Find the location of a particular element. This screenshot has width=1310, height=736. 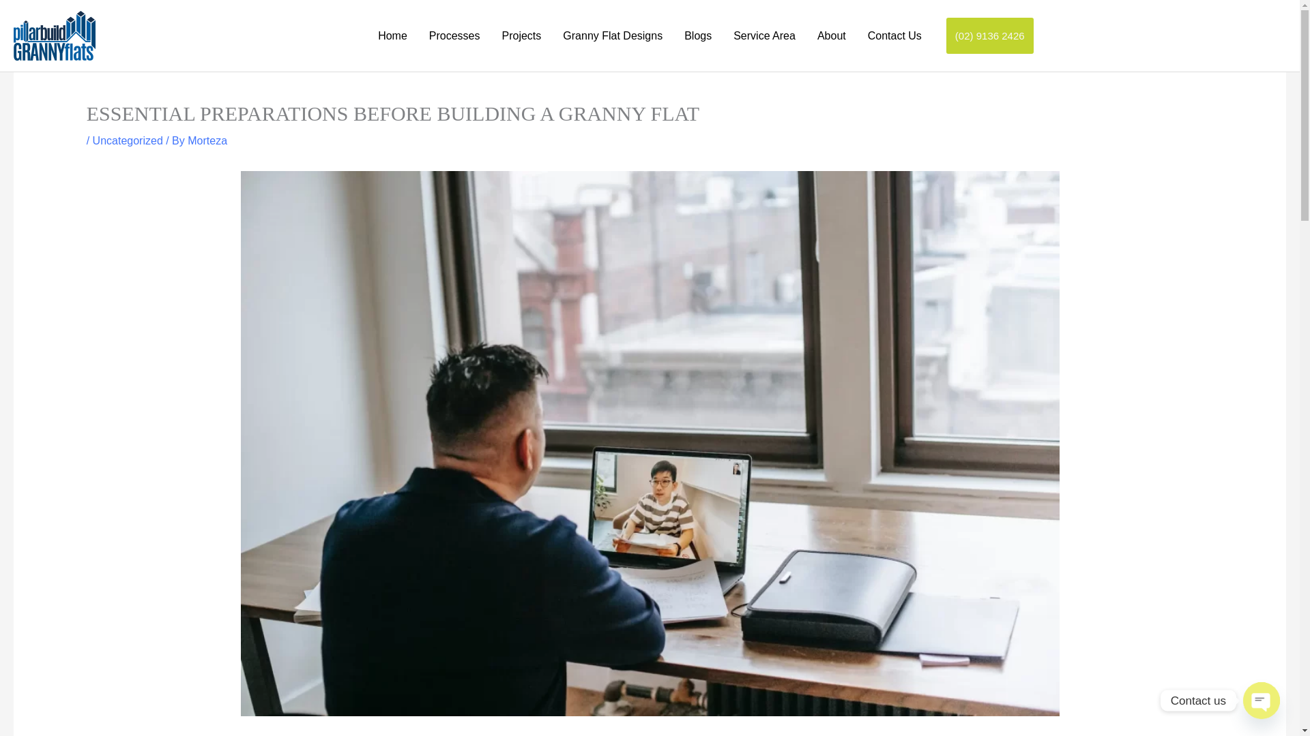

Processes is located at coordinates (454, 35).